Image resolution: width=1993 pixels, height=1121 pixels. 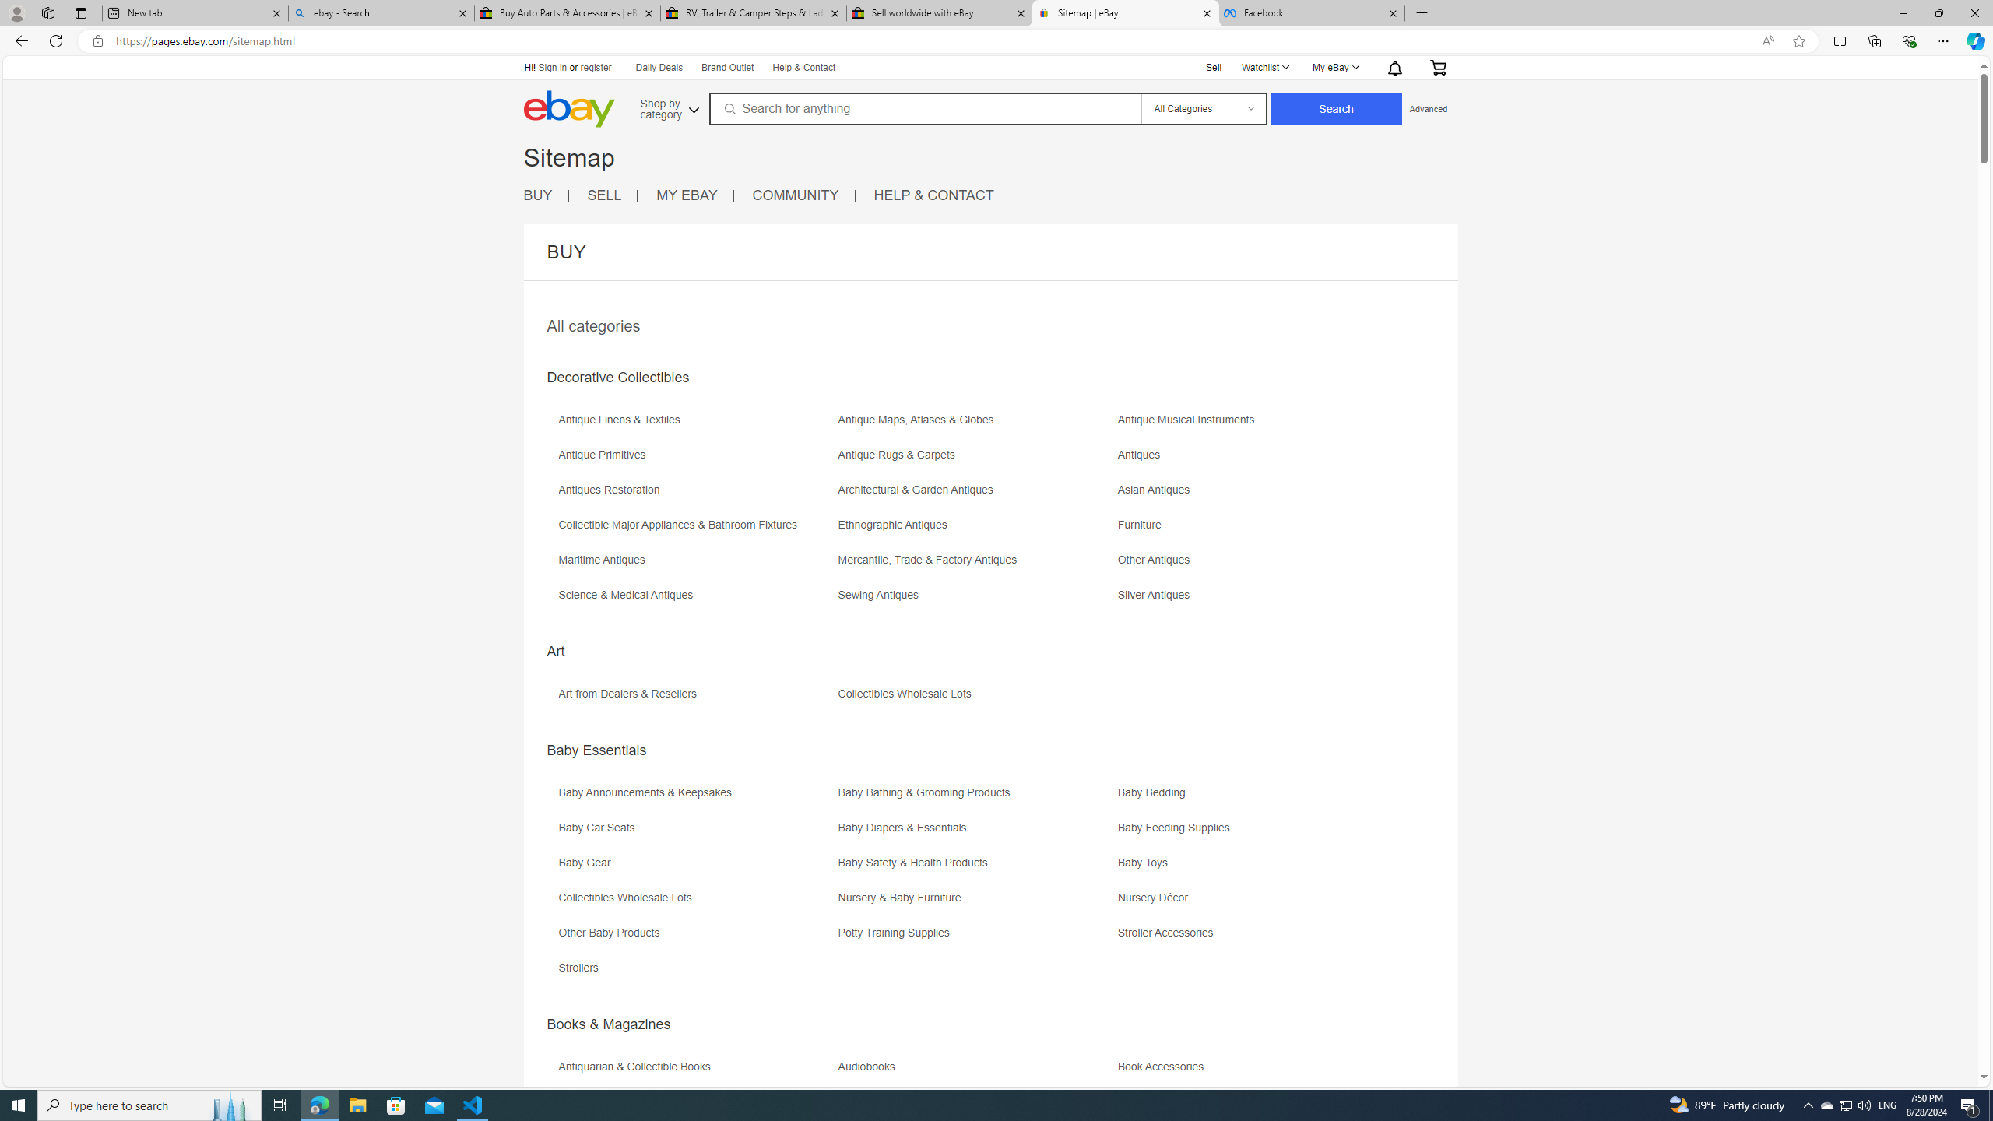 What do you see at coordinates (1158, 490) in the screenshot?
I see `Asian Antiques` at bounding box center [1158, 490].